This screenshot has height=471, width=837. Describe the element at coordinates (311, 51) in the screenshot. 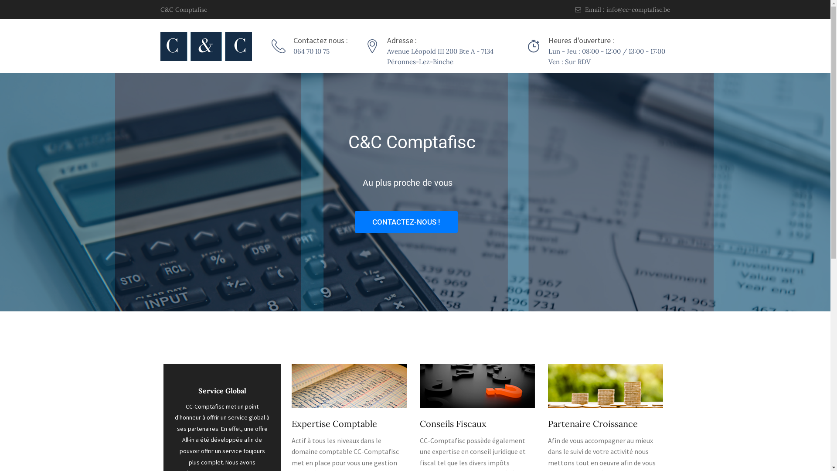

I see `064 70 10 75` at that location.